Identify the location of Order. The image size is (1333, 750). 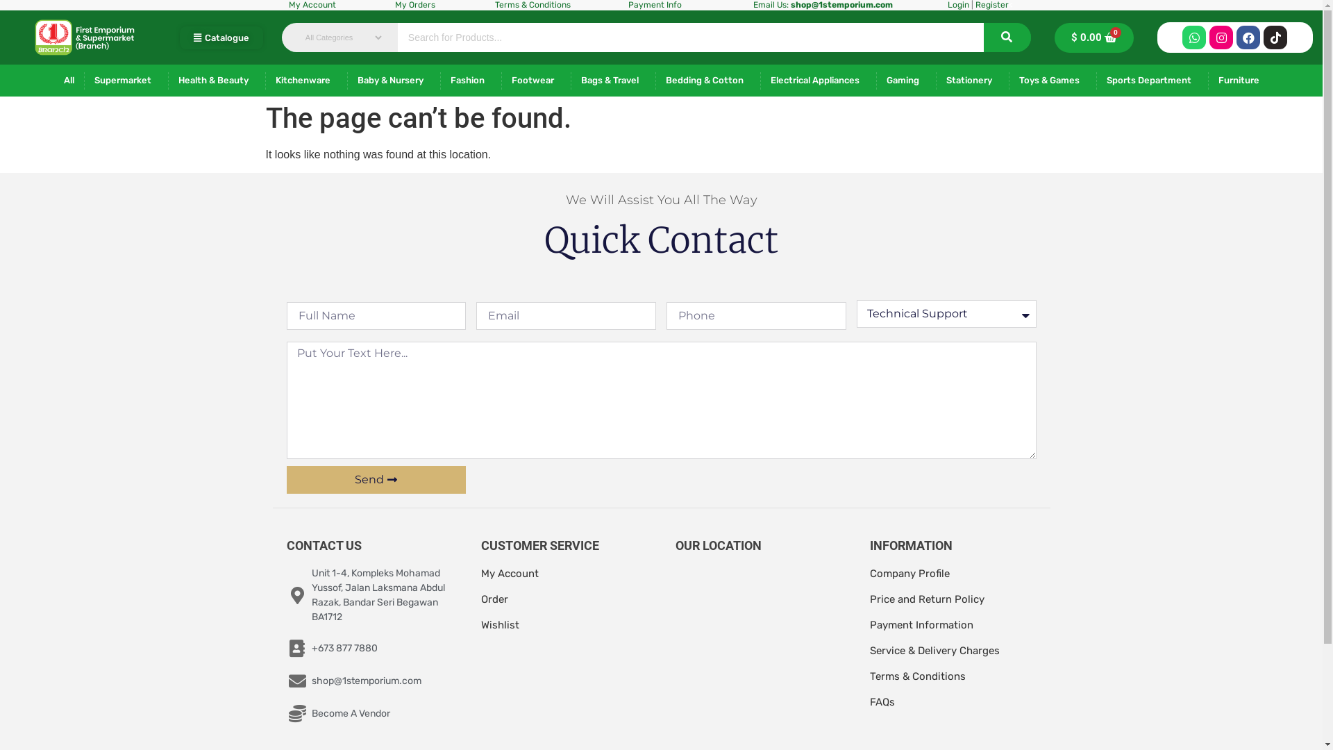
(494, 599).